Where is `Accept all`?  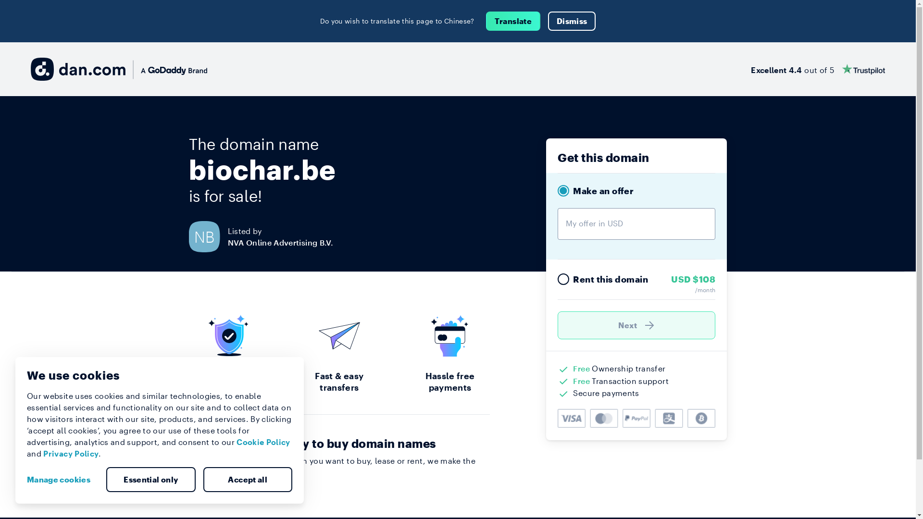 Accept all is located at coordinates (248, 480).